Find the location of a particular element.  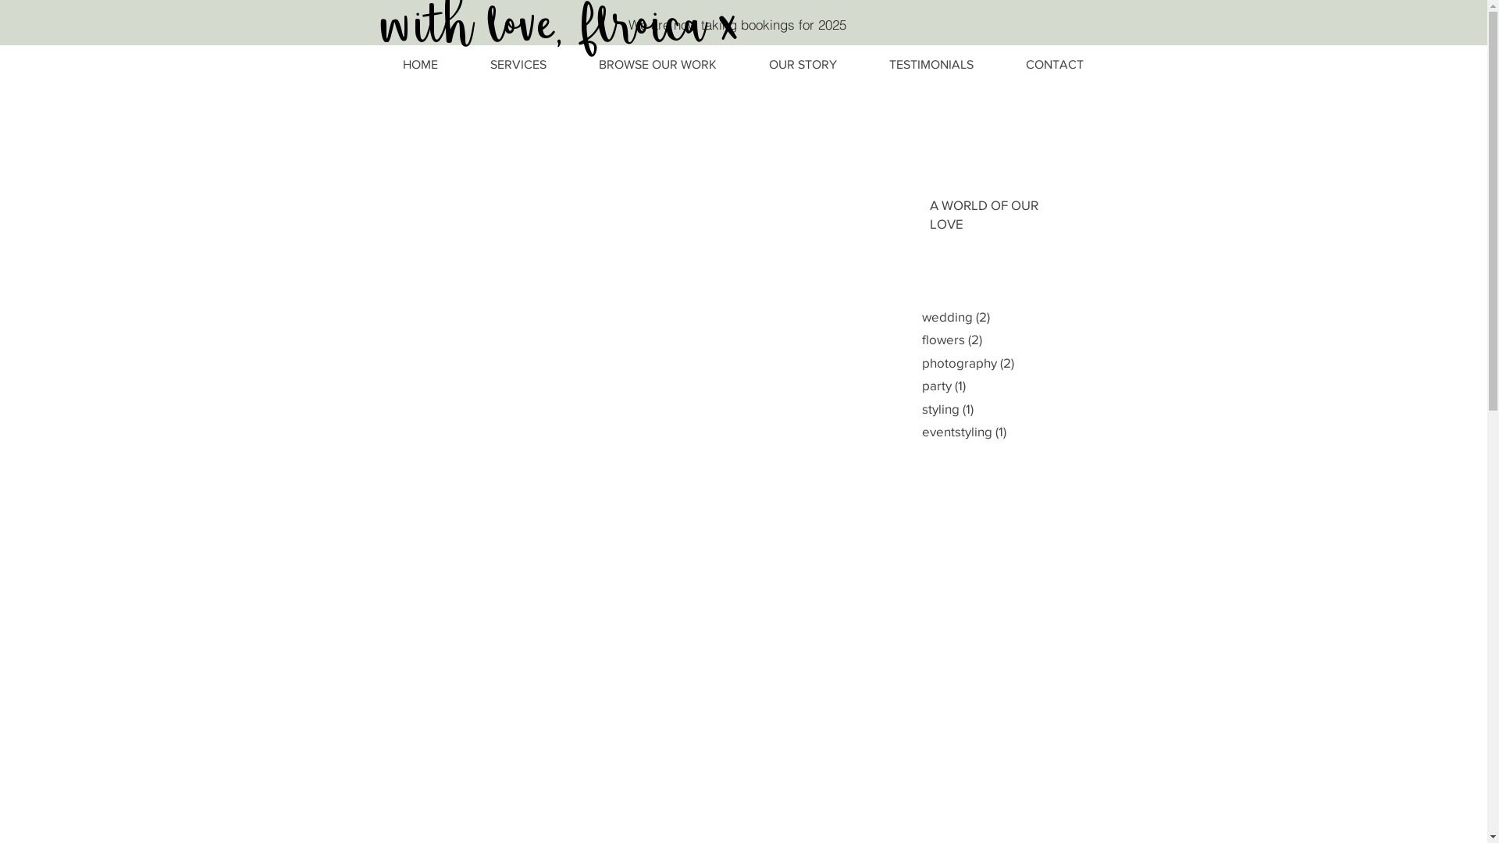

wedding (2) is located at coordinates (1034, 317).